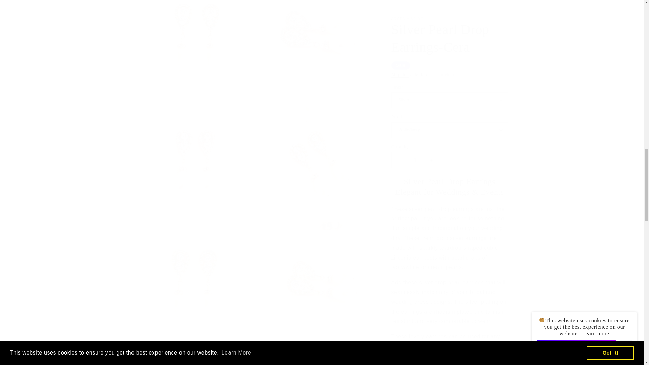 The image size is (649, 365). I want to click on Open media 13 in modal, so click(318, 275).